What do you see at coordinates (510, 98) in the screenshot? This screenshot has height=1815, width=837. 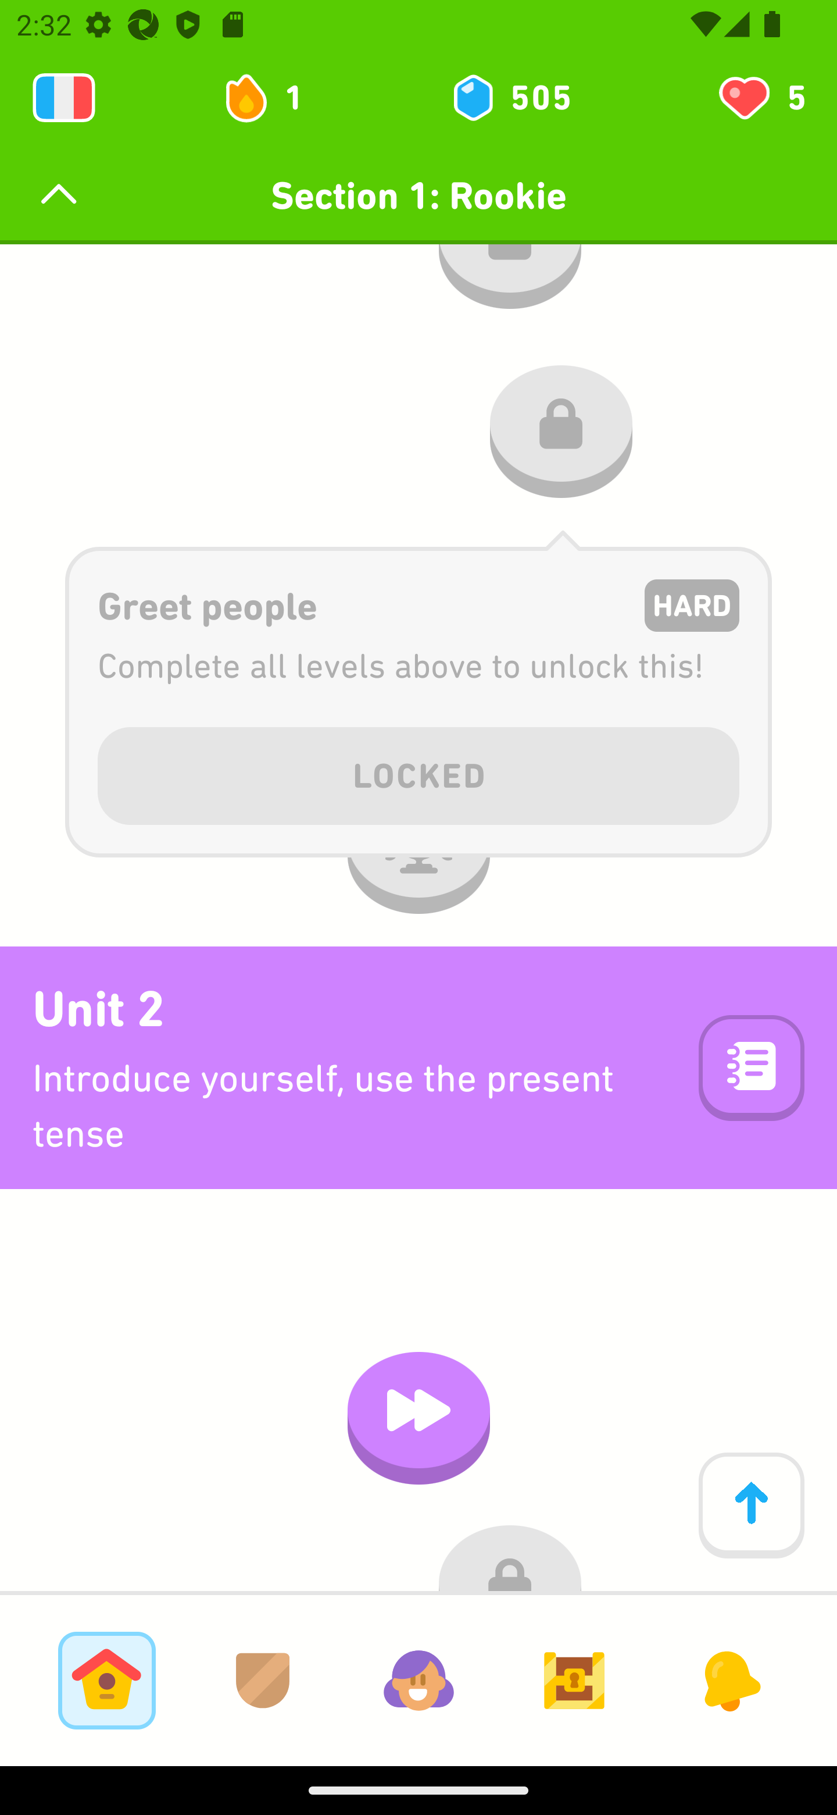 I see `505` at bounding box center [510, 98].